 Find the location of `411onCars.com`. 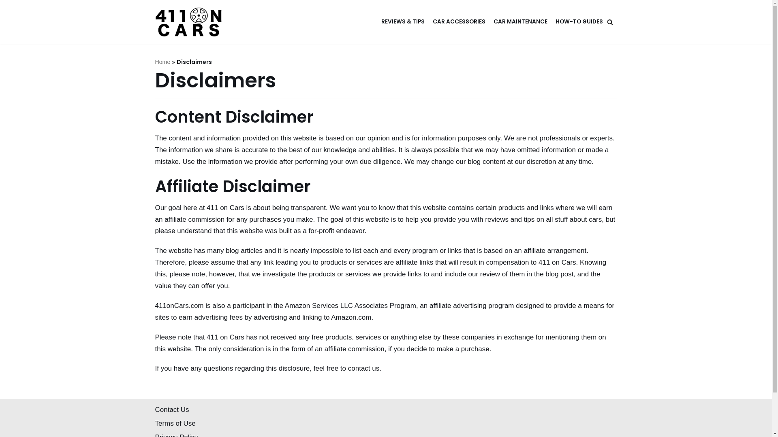

411onCars.com is located at coordinates (188, 22).